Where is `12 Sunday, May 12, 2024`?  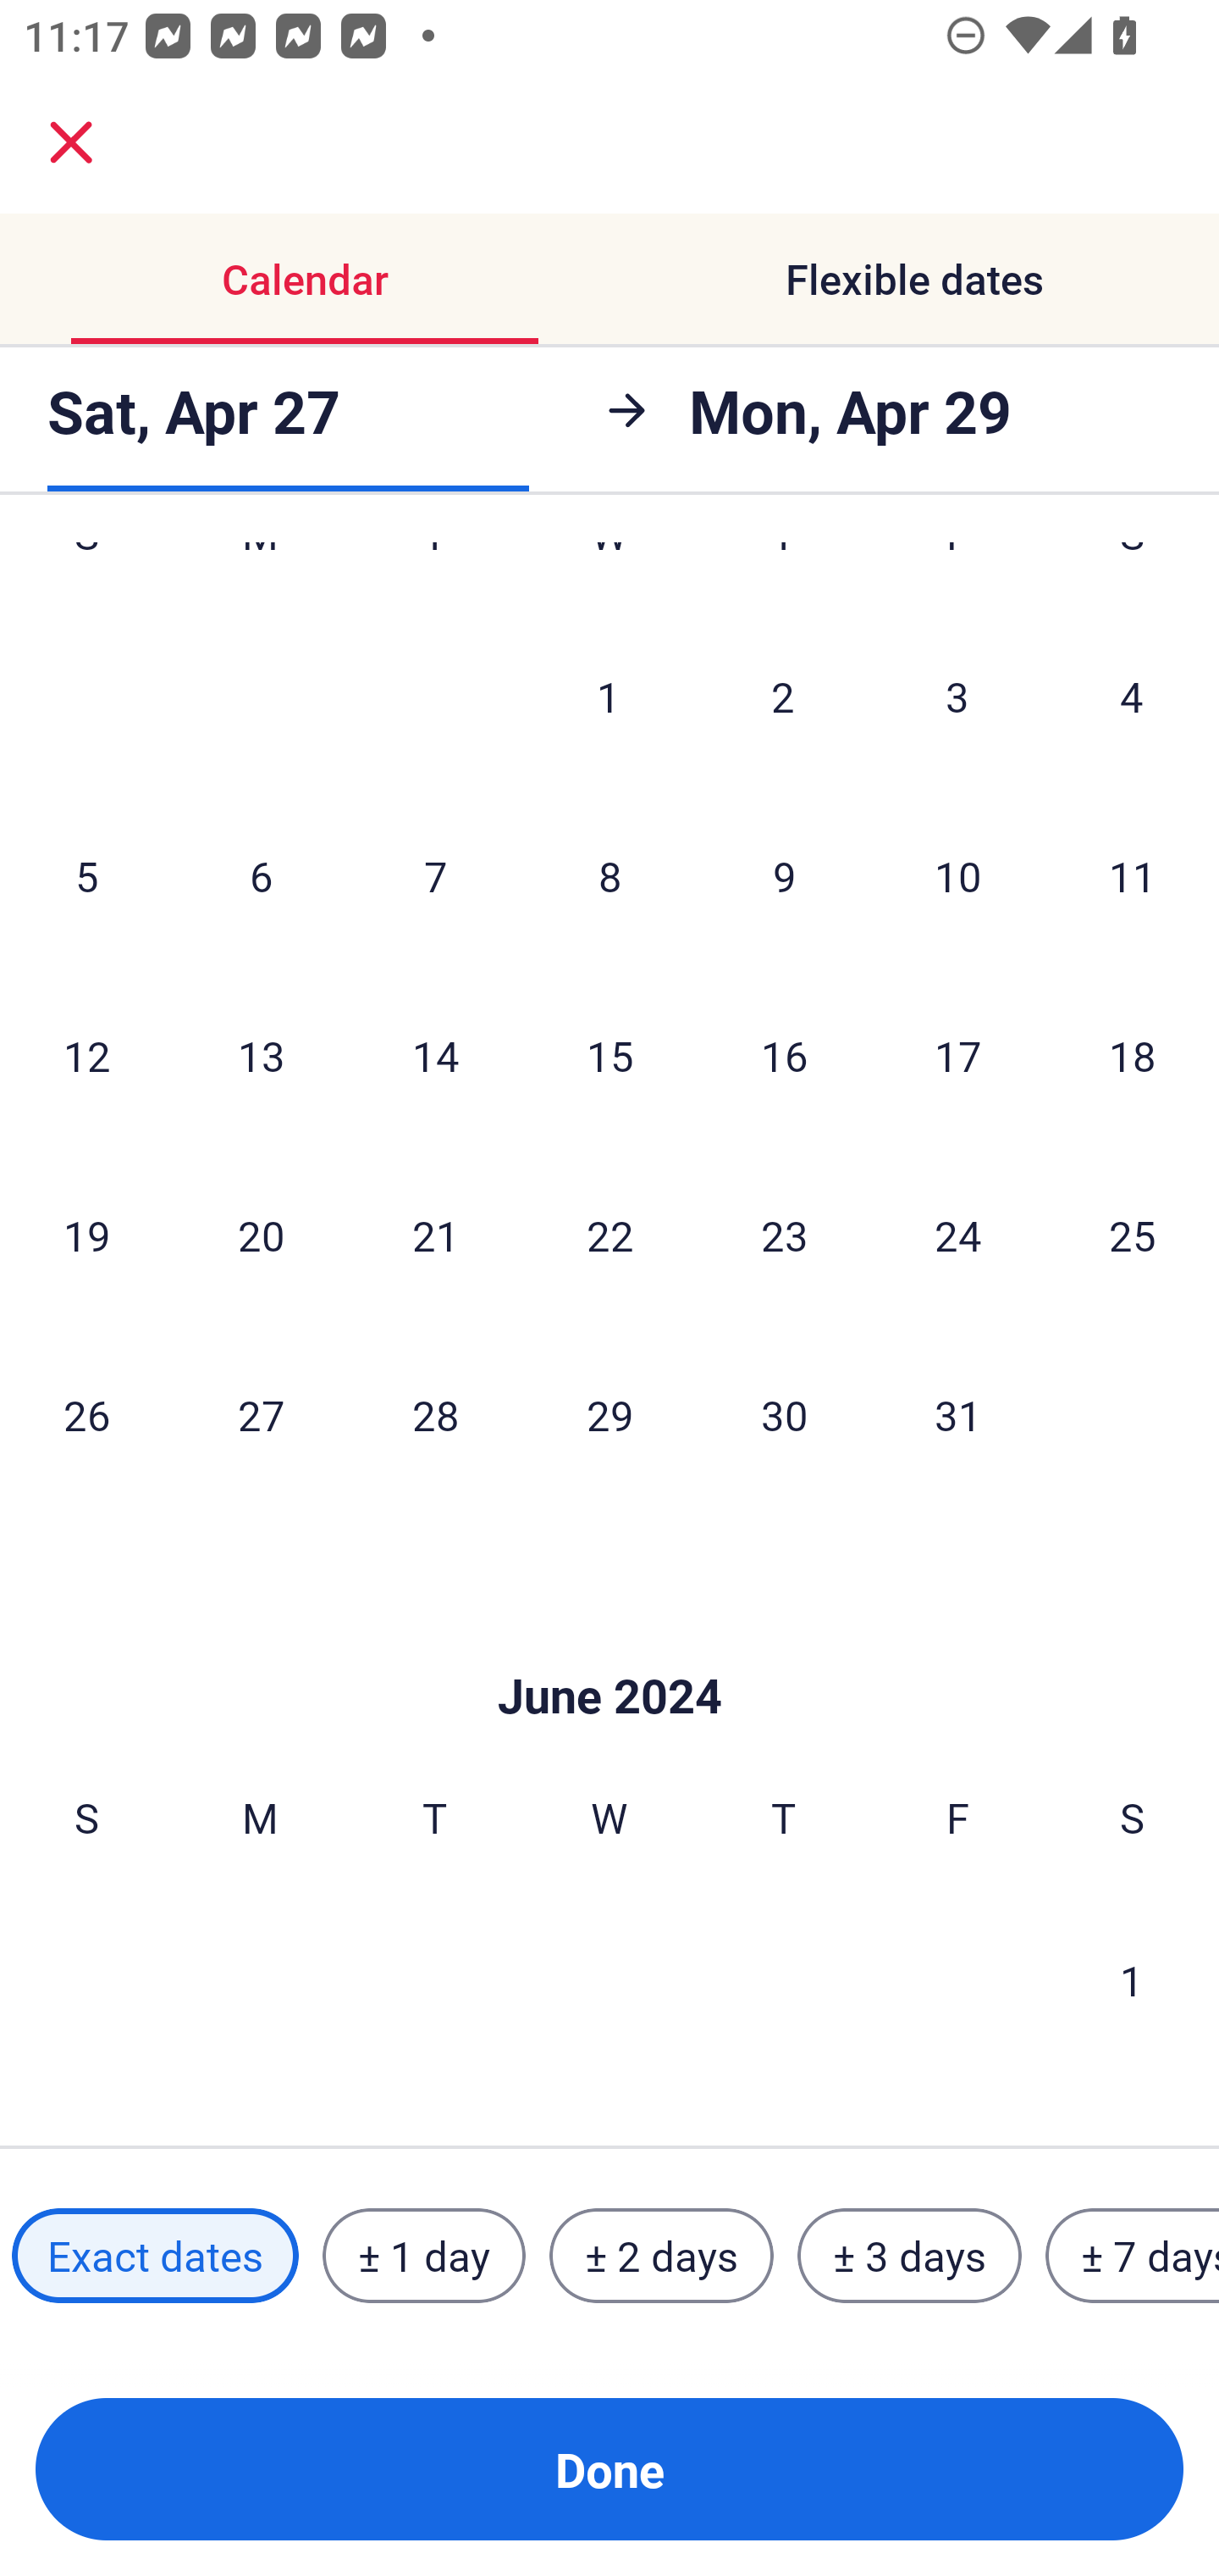
12 Sunday, May 12, 2024 is located at coordinates (86, 1054).